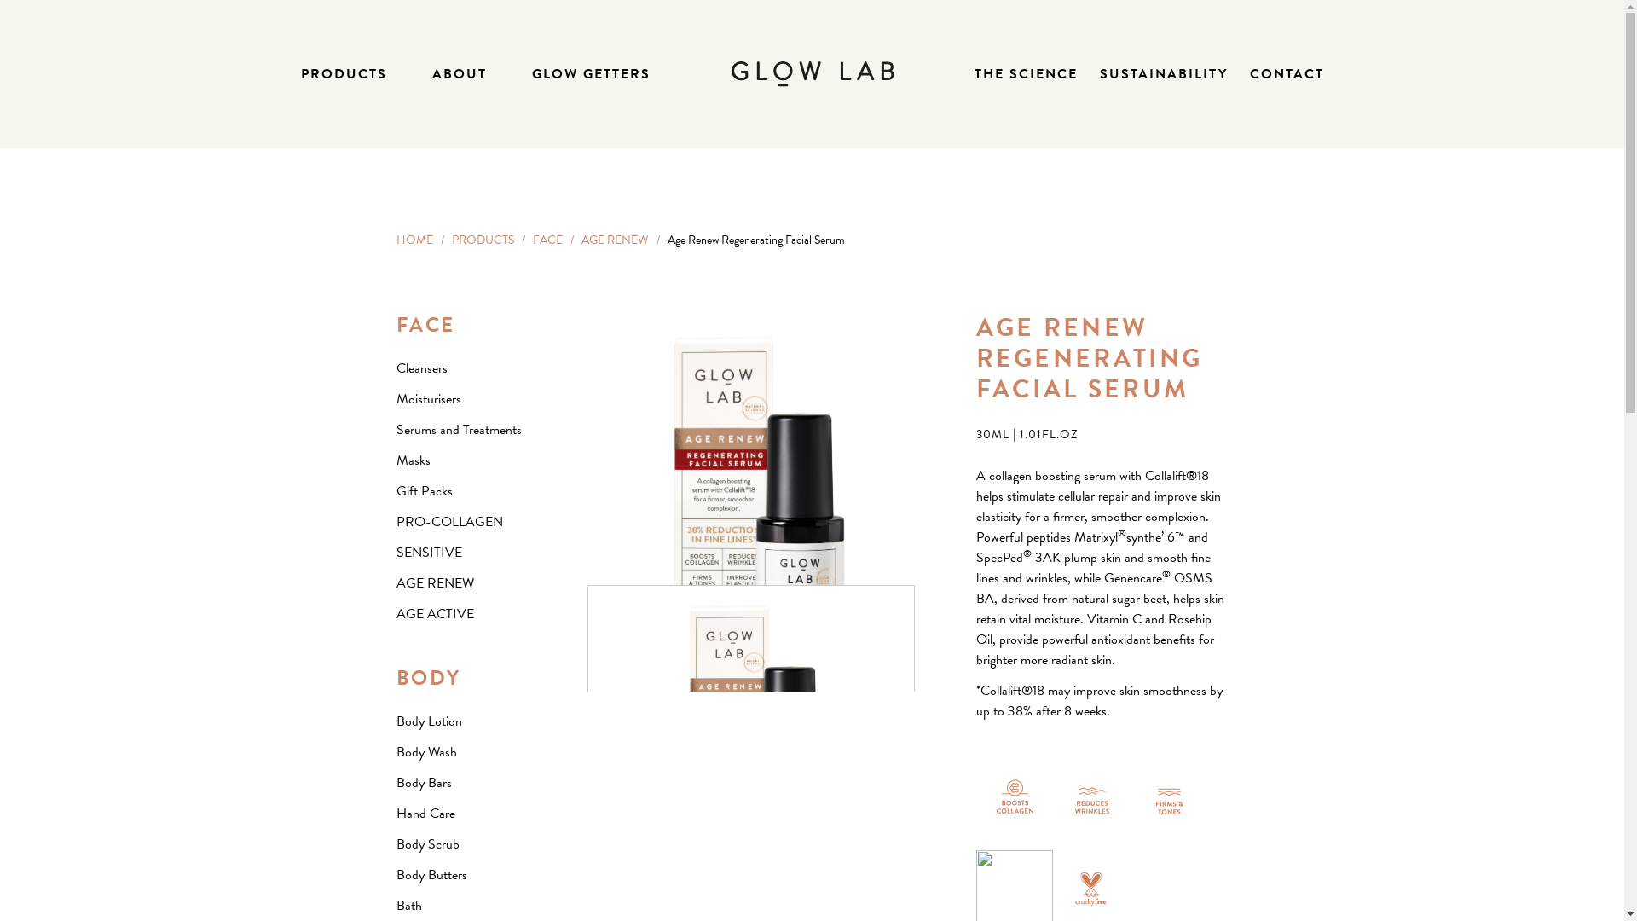 Image resolution: width=1637 pixels, height=921 pixels. What do you see at coordinates (616, 240) in the screenshot?
I see `AGE RENEW` at bounding box center [616, 240].